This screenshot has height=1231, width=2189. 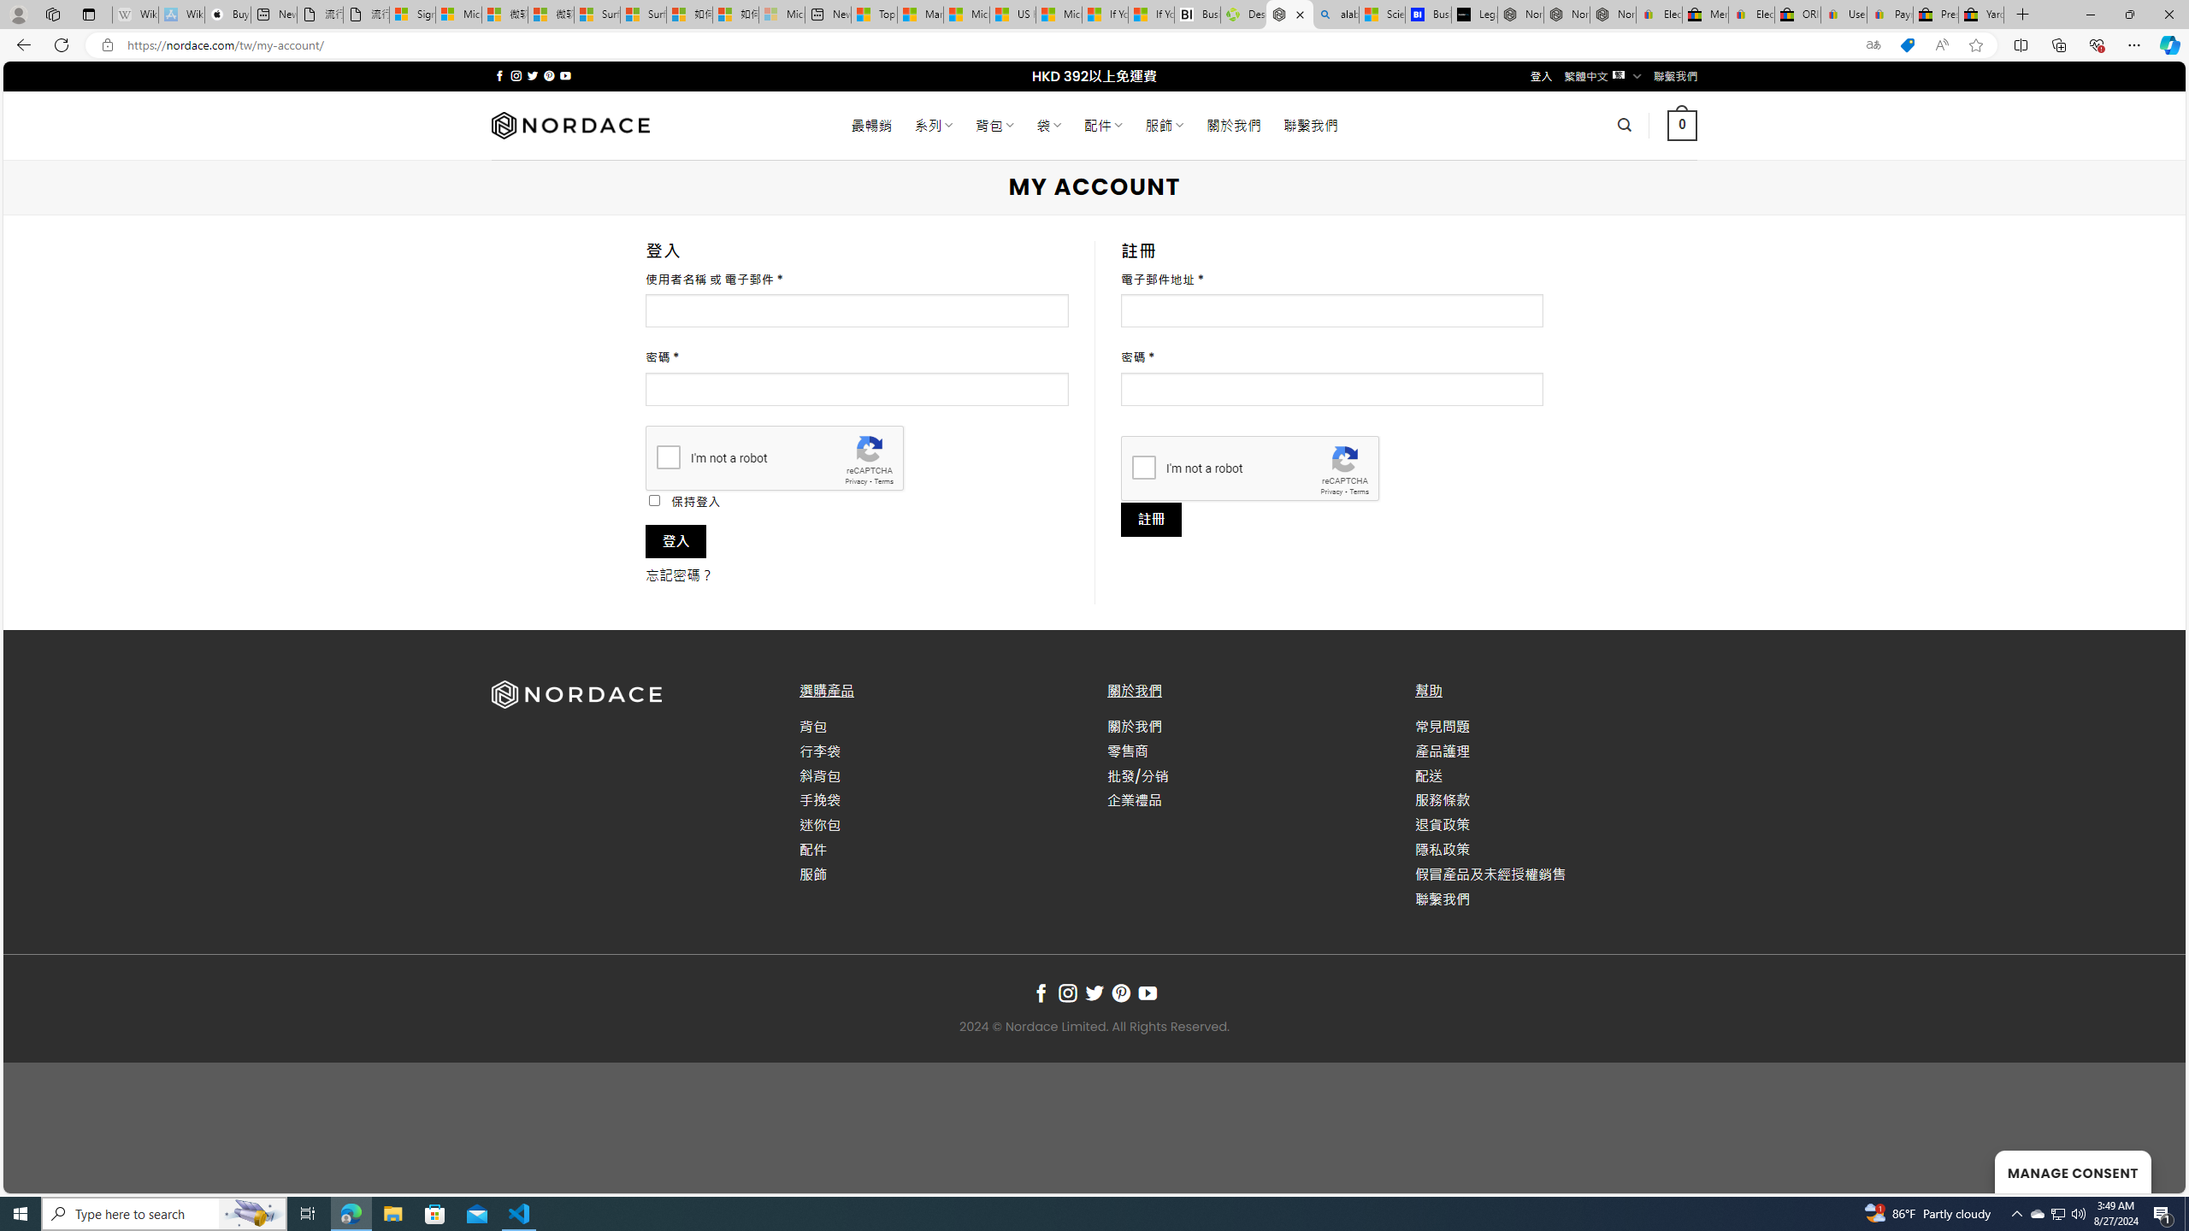 What do you see at coordinates (227, 15) in the screenshot?
I see `Buy iPad - Apple` at bounding box center [227, 15].